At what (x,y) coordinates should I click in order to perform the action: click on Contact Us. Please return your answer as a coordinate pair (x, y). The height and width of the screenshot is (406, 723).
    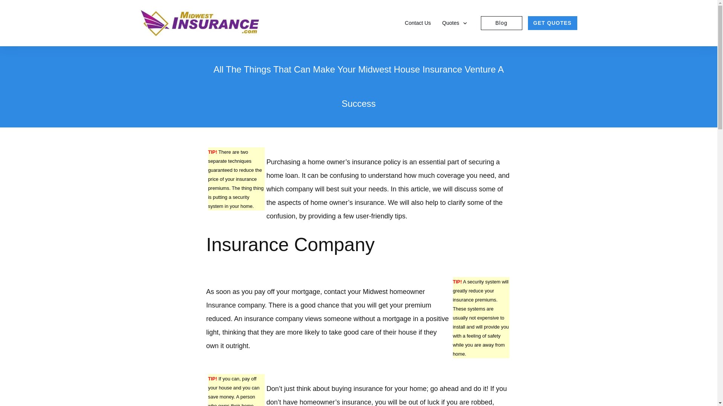
    Looking at the image, I should click on (418, 23).